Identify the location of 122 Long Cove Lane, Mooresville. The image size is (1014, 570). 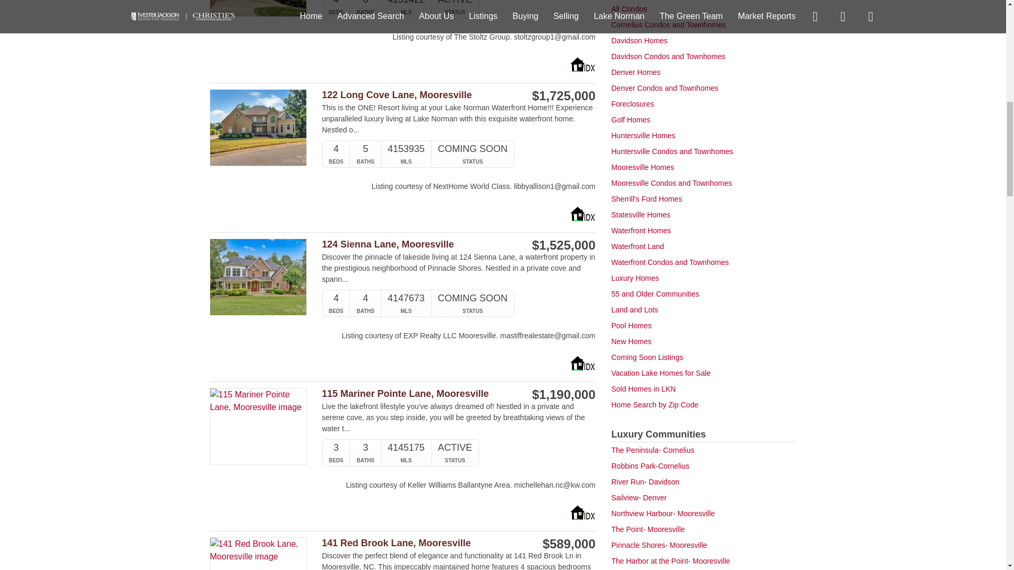
(418, 95).